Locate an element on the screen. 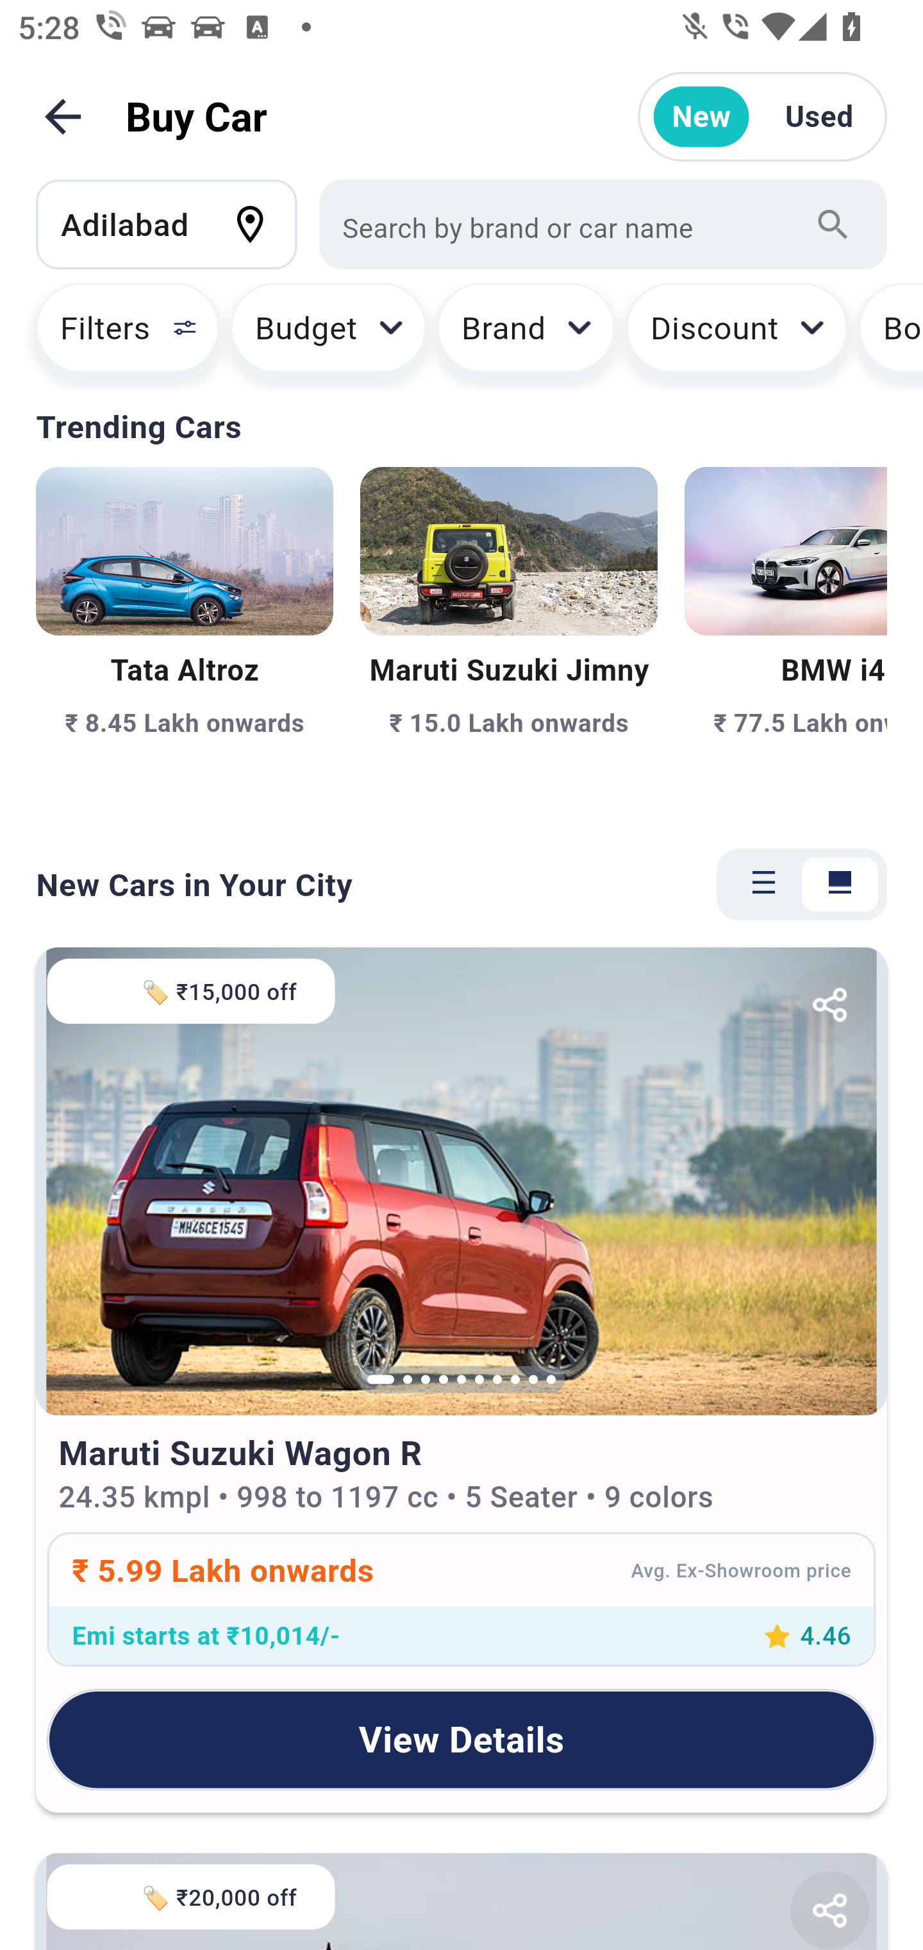  Adilabad is located at coordinates (178, 224).